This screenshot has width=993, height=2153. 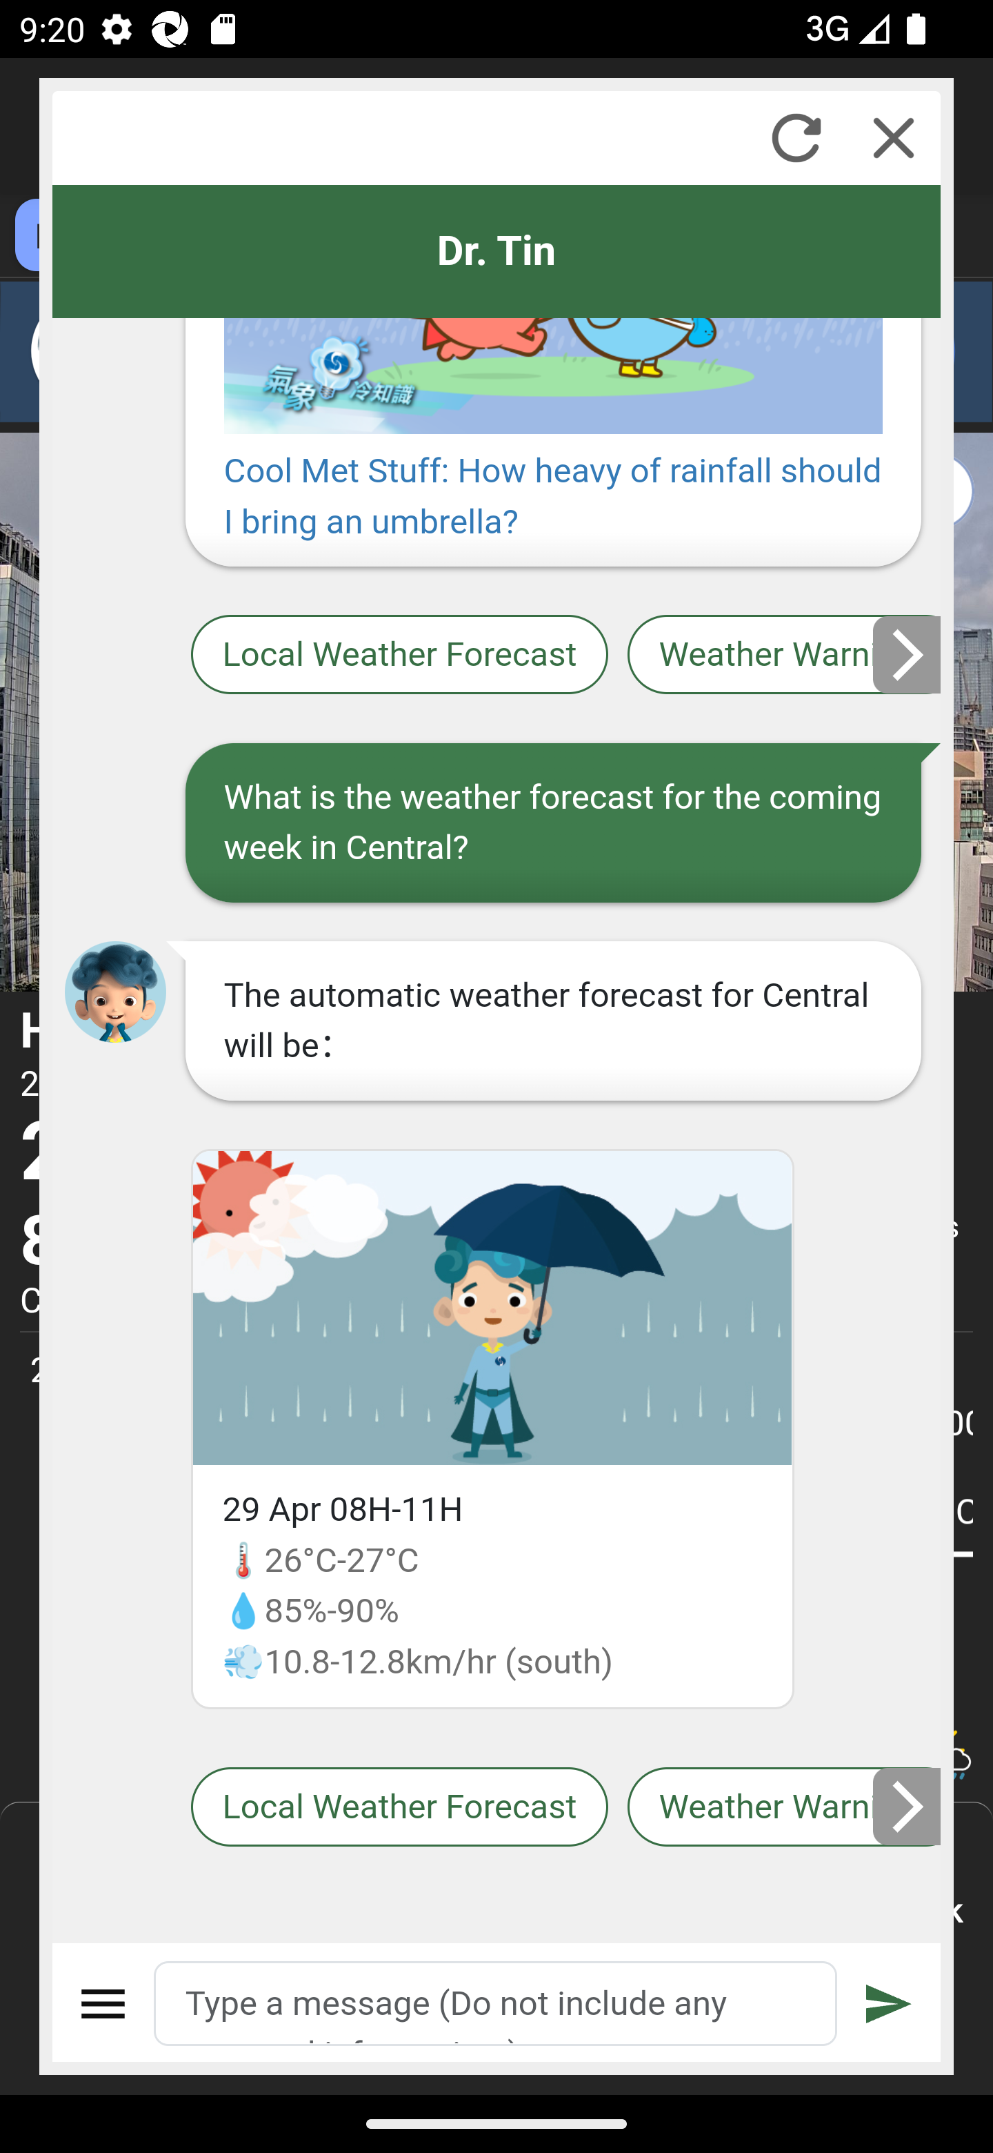 What do you see at coordinates (784, 1807) in the screenshot?
I see `Weather Warnings` at bounding box center [784, 1807].